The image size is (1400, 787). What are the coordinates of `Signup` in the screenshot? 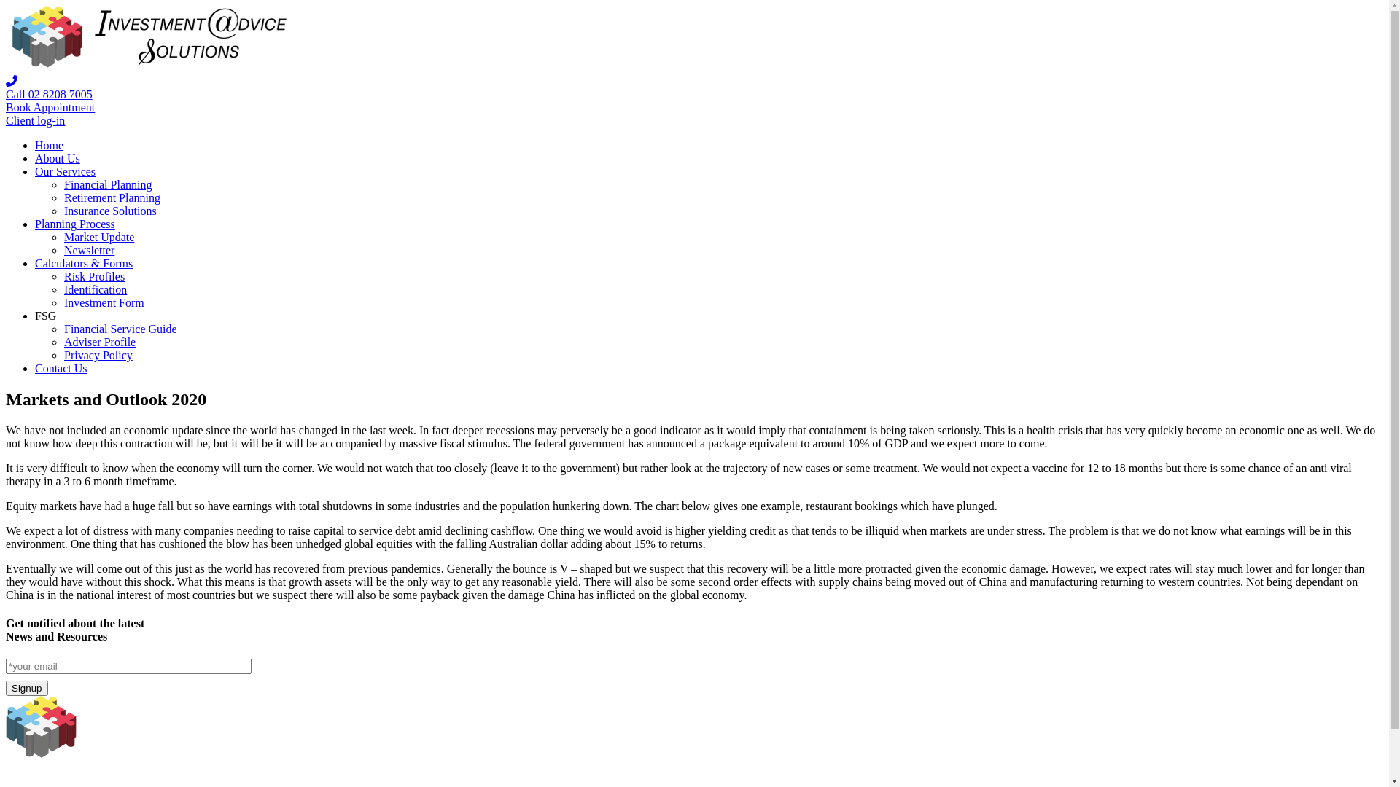 It's located at (27, 688).